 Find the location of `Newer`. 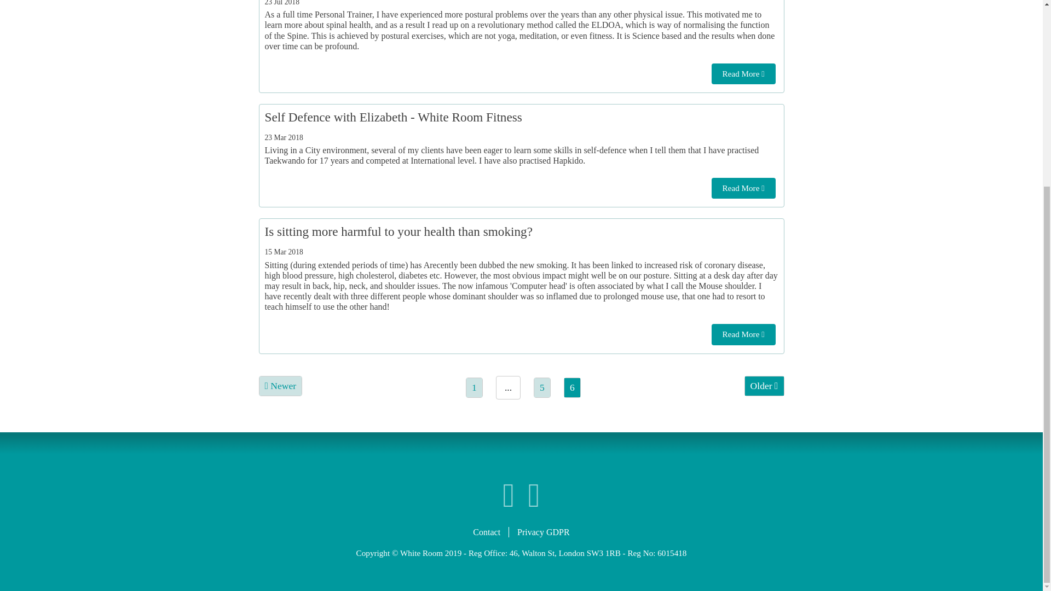

Newer is located at coordinates (281, 385).